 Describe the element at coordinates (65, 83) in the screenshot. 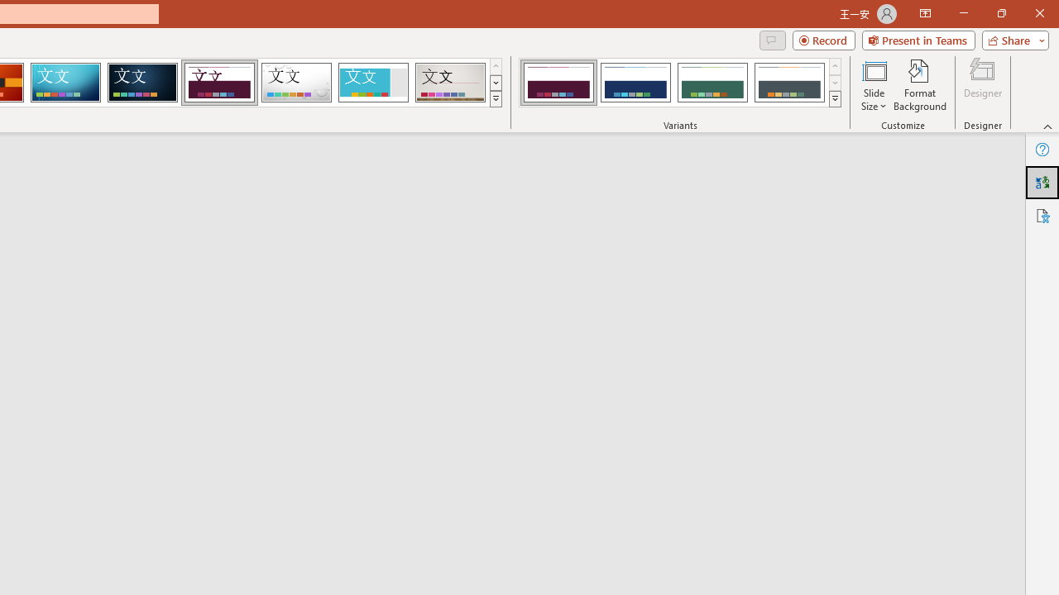

I see `Circuit` at that location.